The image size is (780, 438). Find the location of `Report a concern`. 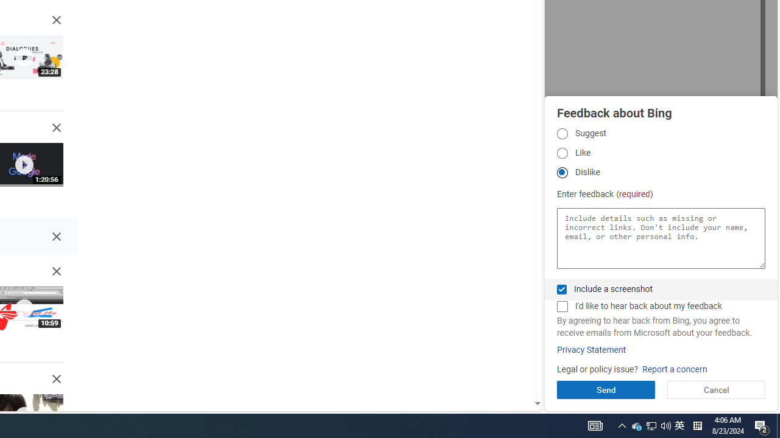

Report a concern is located at coordinates (674, 370).